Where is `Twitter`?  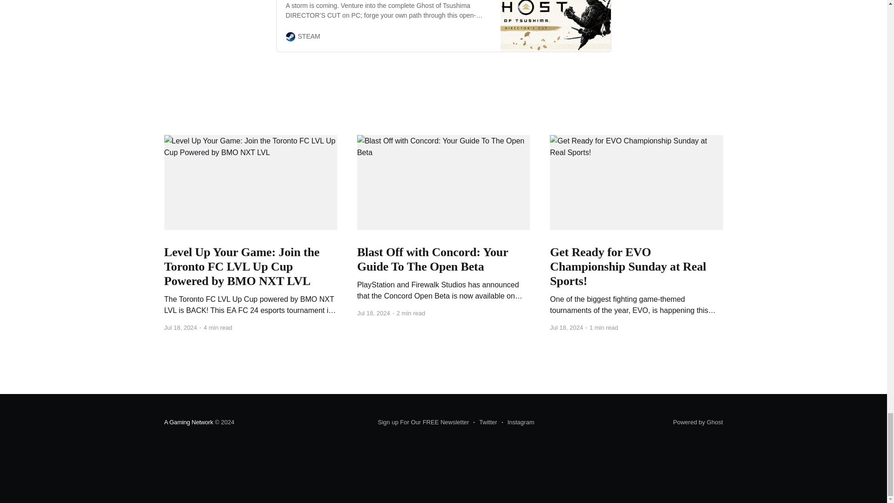 Twitter is located at coordinates (485, 422).